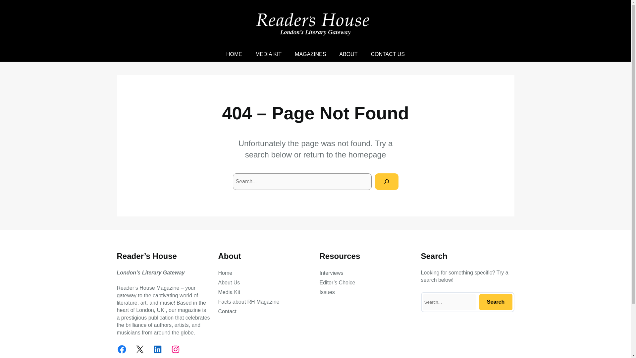 The height and width of the screenshot is (358, 636). Describe the element at coordinates (121, 349) in the screenshot. I see `Facebook` at that location.